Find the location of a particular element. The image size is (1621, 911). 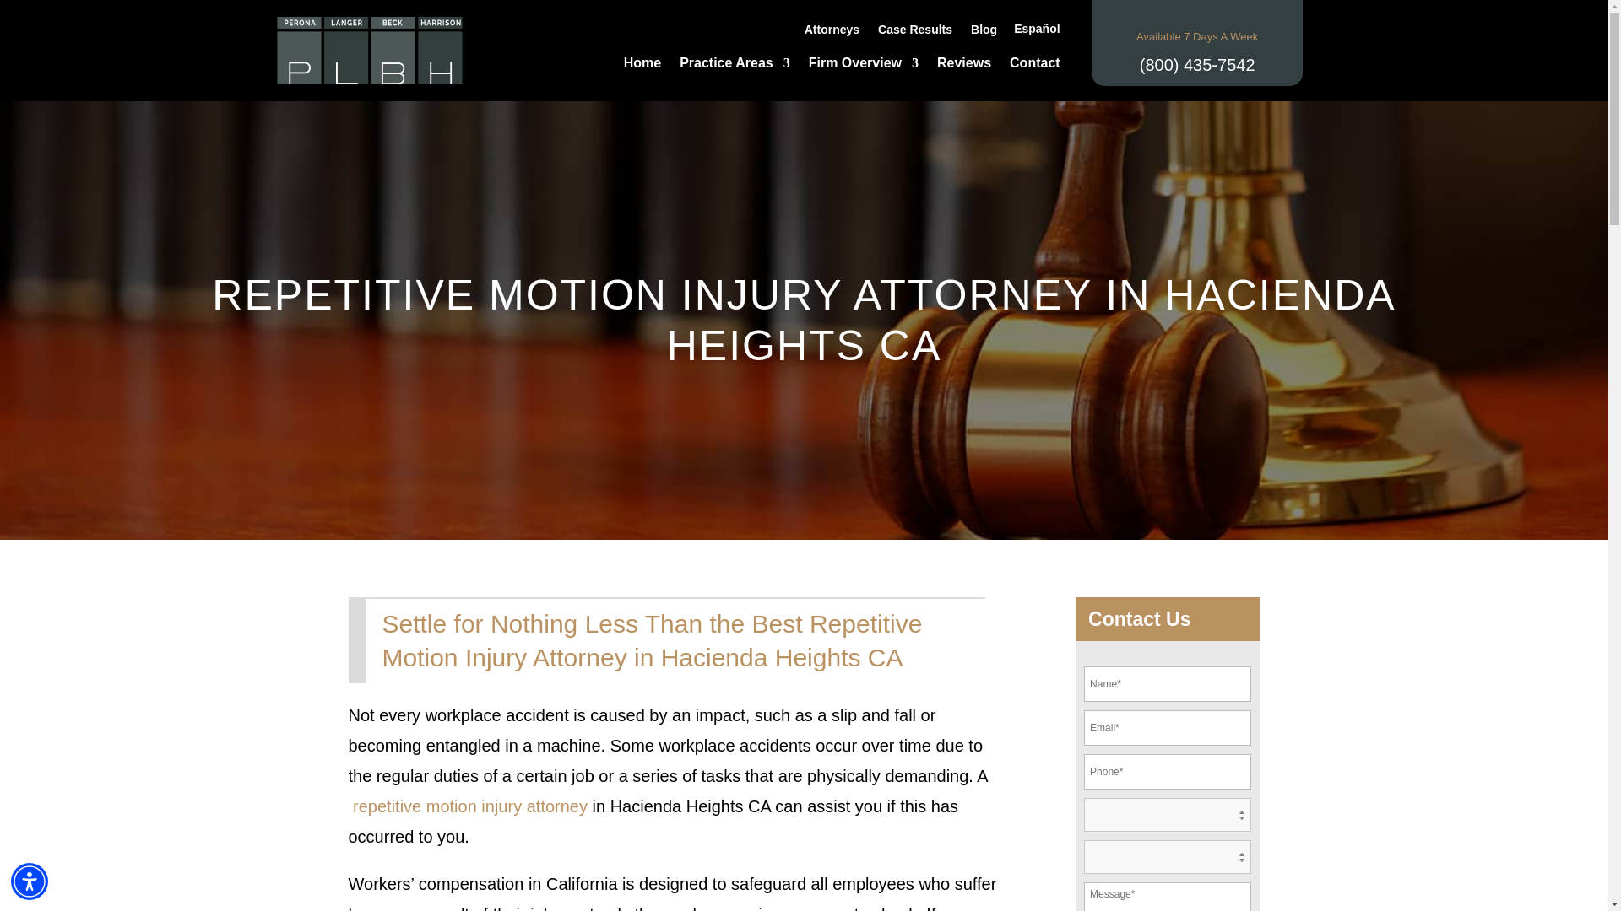

Case Results is located at coordinates (915, 32).